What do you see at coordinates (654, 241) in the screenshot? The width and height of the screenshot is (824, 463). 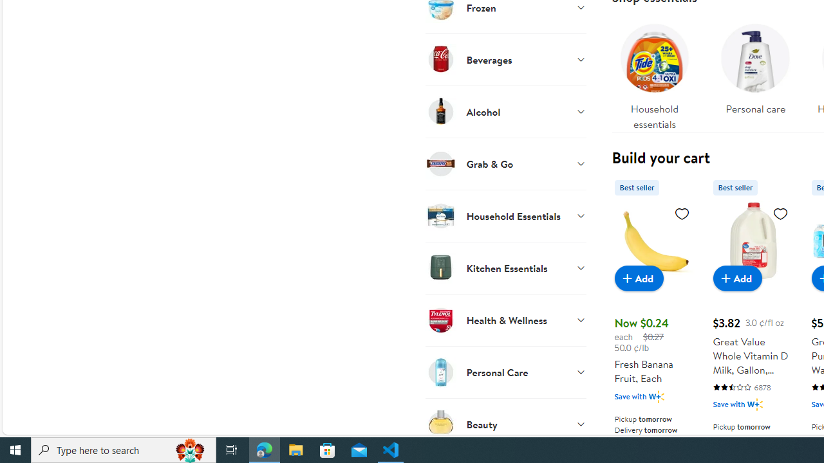 I see `Fresh Banana Fruit, Each` at bounding box center [654, 241].